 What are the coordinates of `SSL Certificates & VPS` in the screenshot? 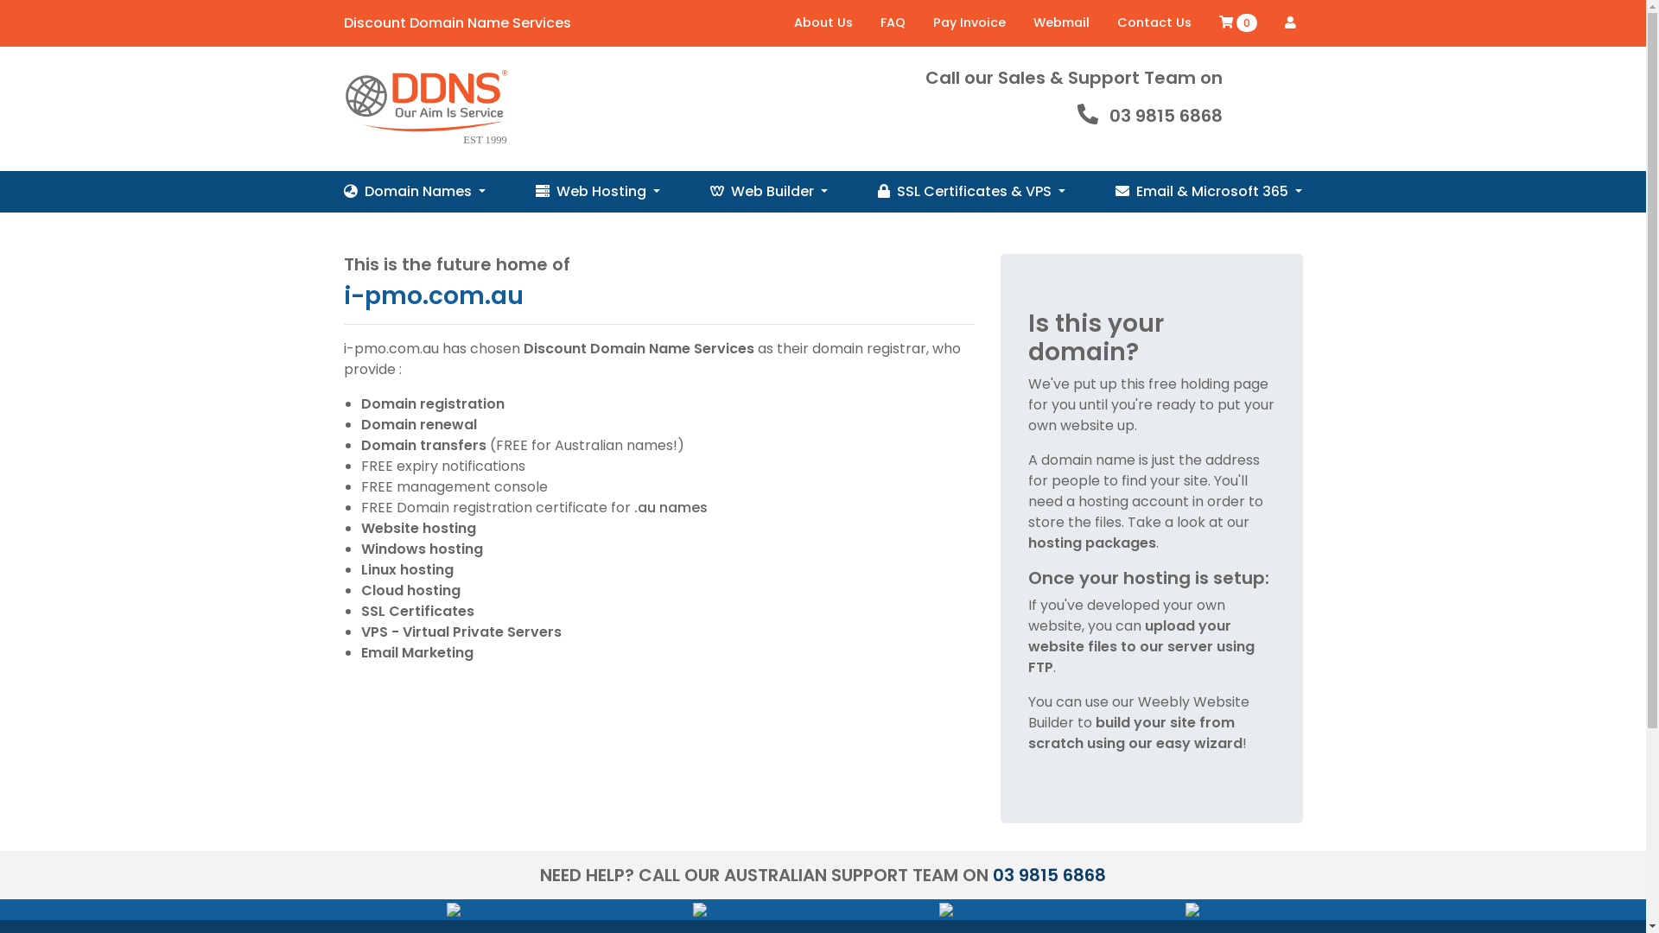 It's located at (971, 192).